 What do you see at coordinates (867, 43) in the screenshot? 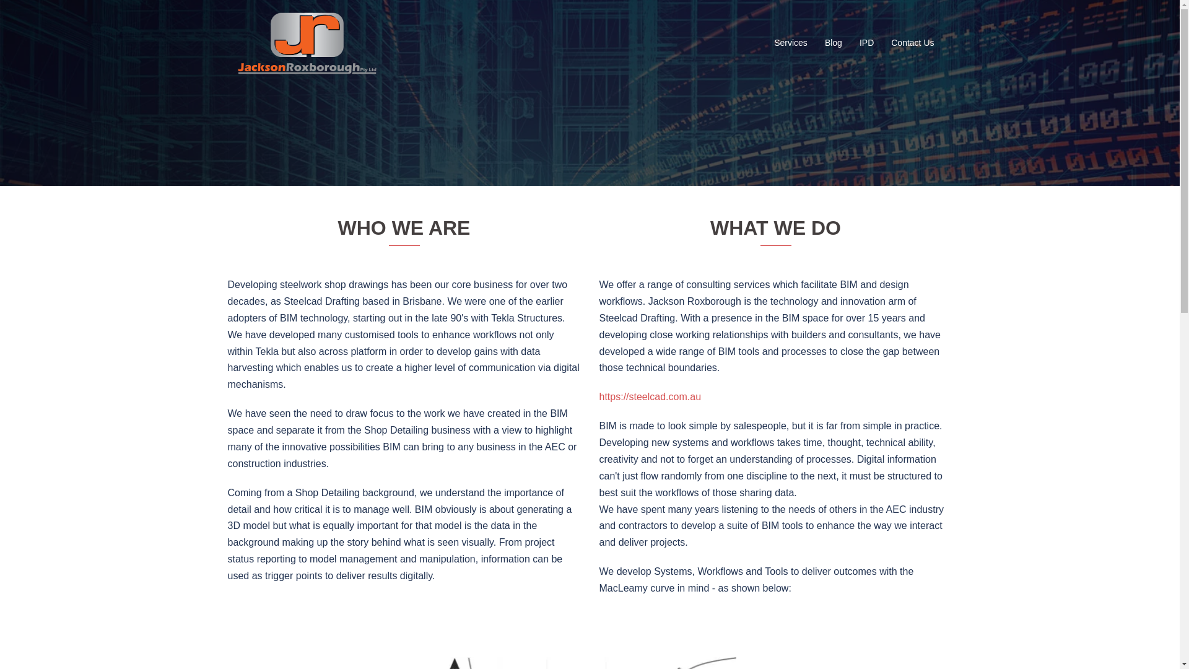
I see `IPD` at bounding box center [867, 43].